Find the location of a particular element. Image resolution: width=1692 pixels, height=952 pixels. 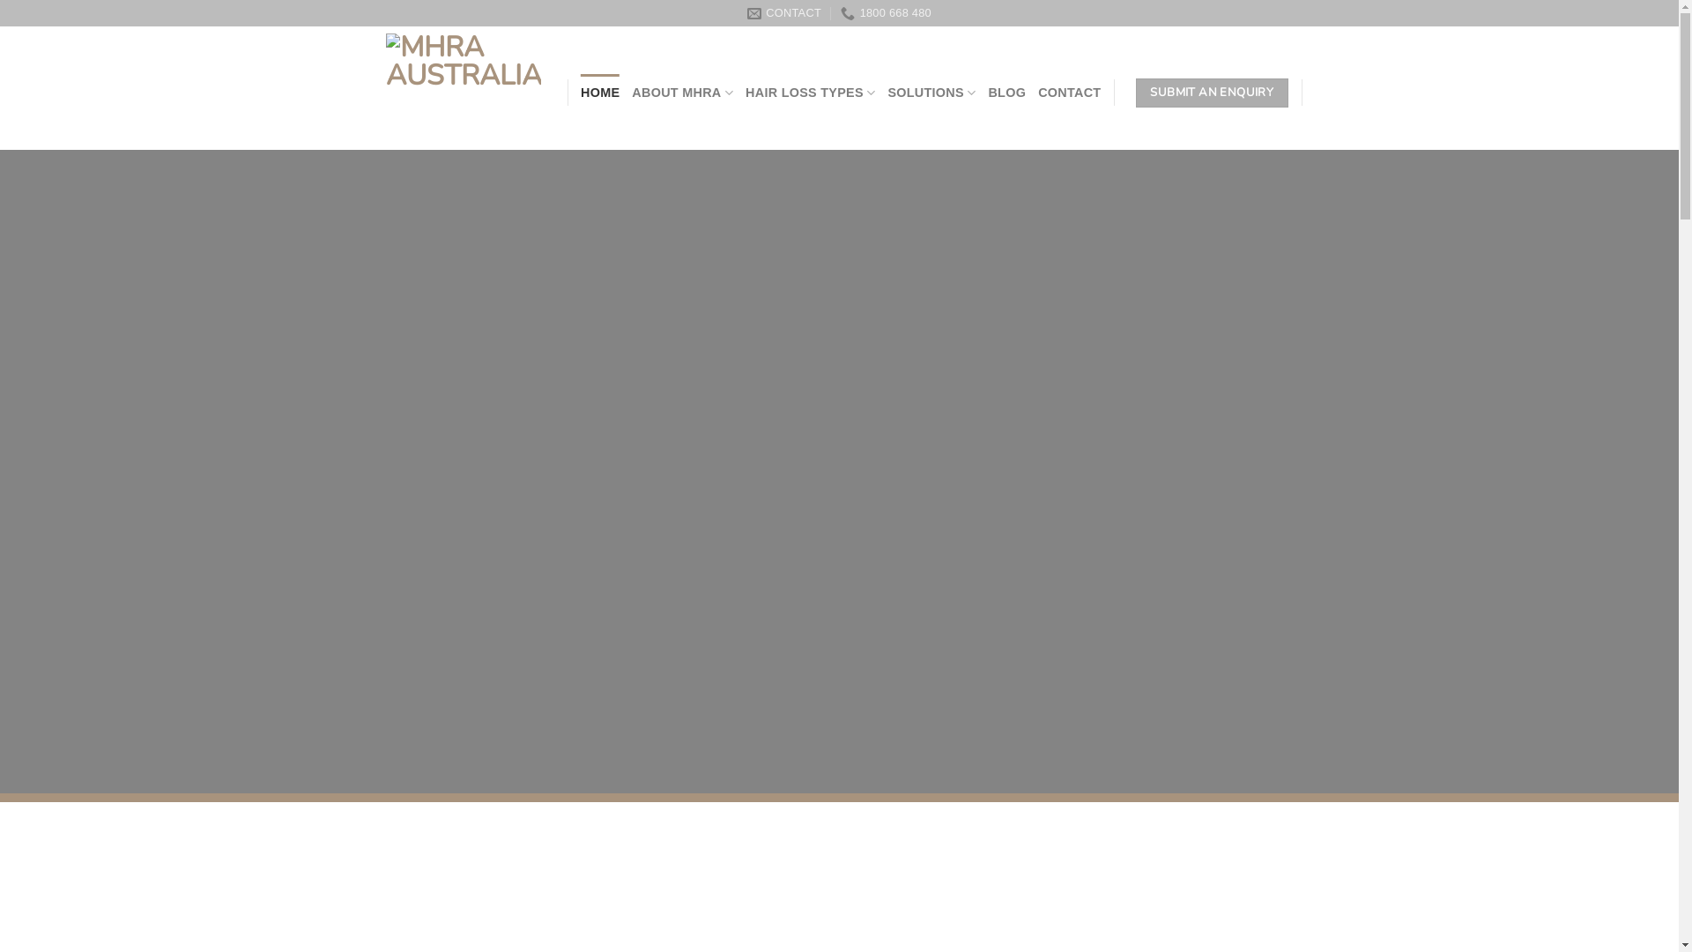

HOME is located at coordinates (600, 93).